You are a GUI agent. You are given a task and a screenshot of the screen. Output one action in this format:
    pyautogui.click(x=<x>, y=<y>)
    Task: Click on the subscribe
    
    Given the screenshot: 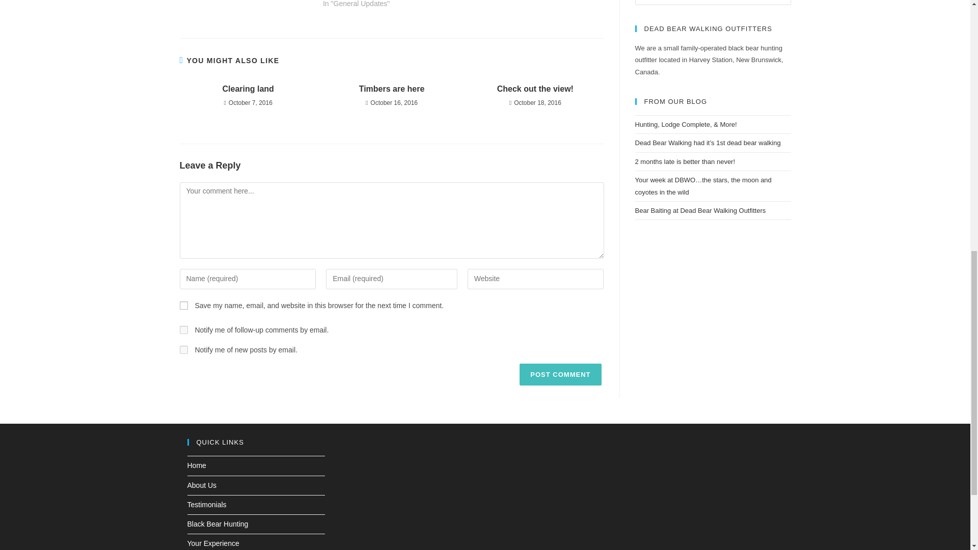 What is the action you would take?
    pyautogui.click(x=183, y=330)
    